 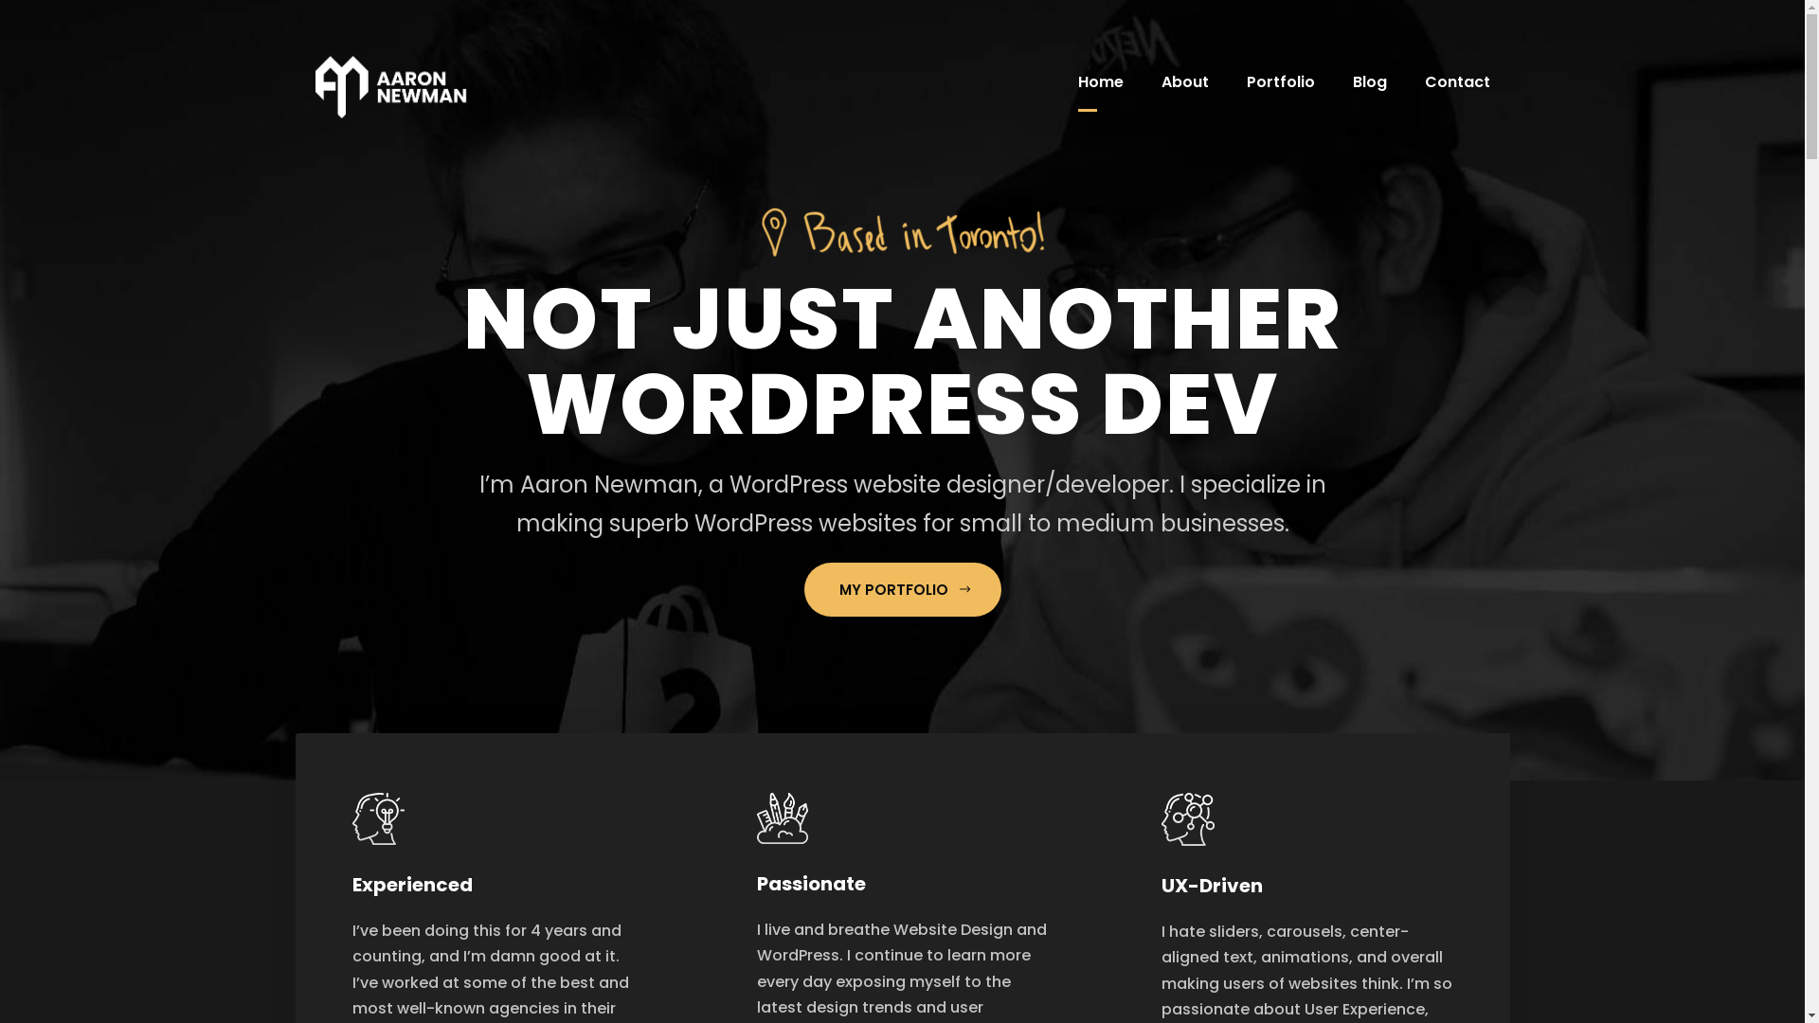 What do you see at coordinates (1281, 91) in the screenshot?
I see `Portfolio` at bounding box center [1281, 91].